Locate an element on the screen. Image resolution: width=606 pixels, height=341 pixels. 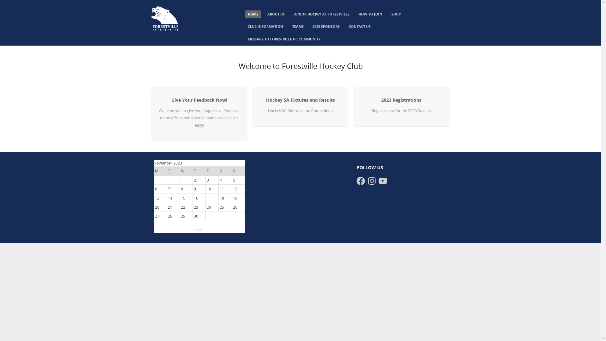
HOW TO JOIN is located at coordinates (371, 15).